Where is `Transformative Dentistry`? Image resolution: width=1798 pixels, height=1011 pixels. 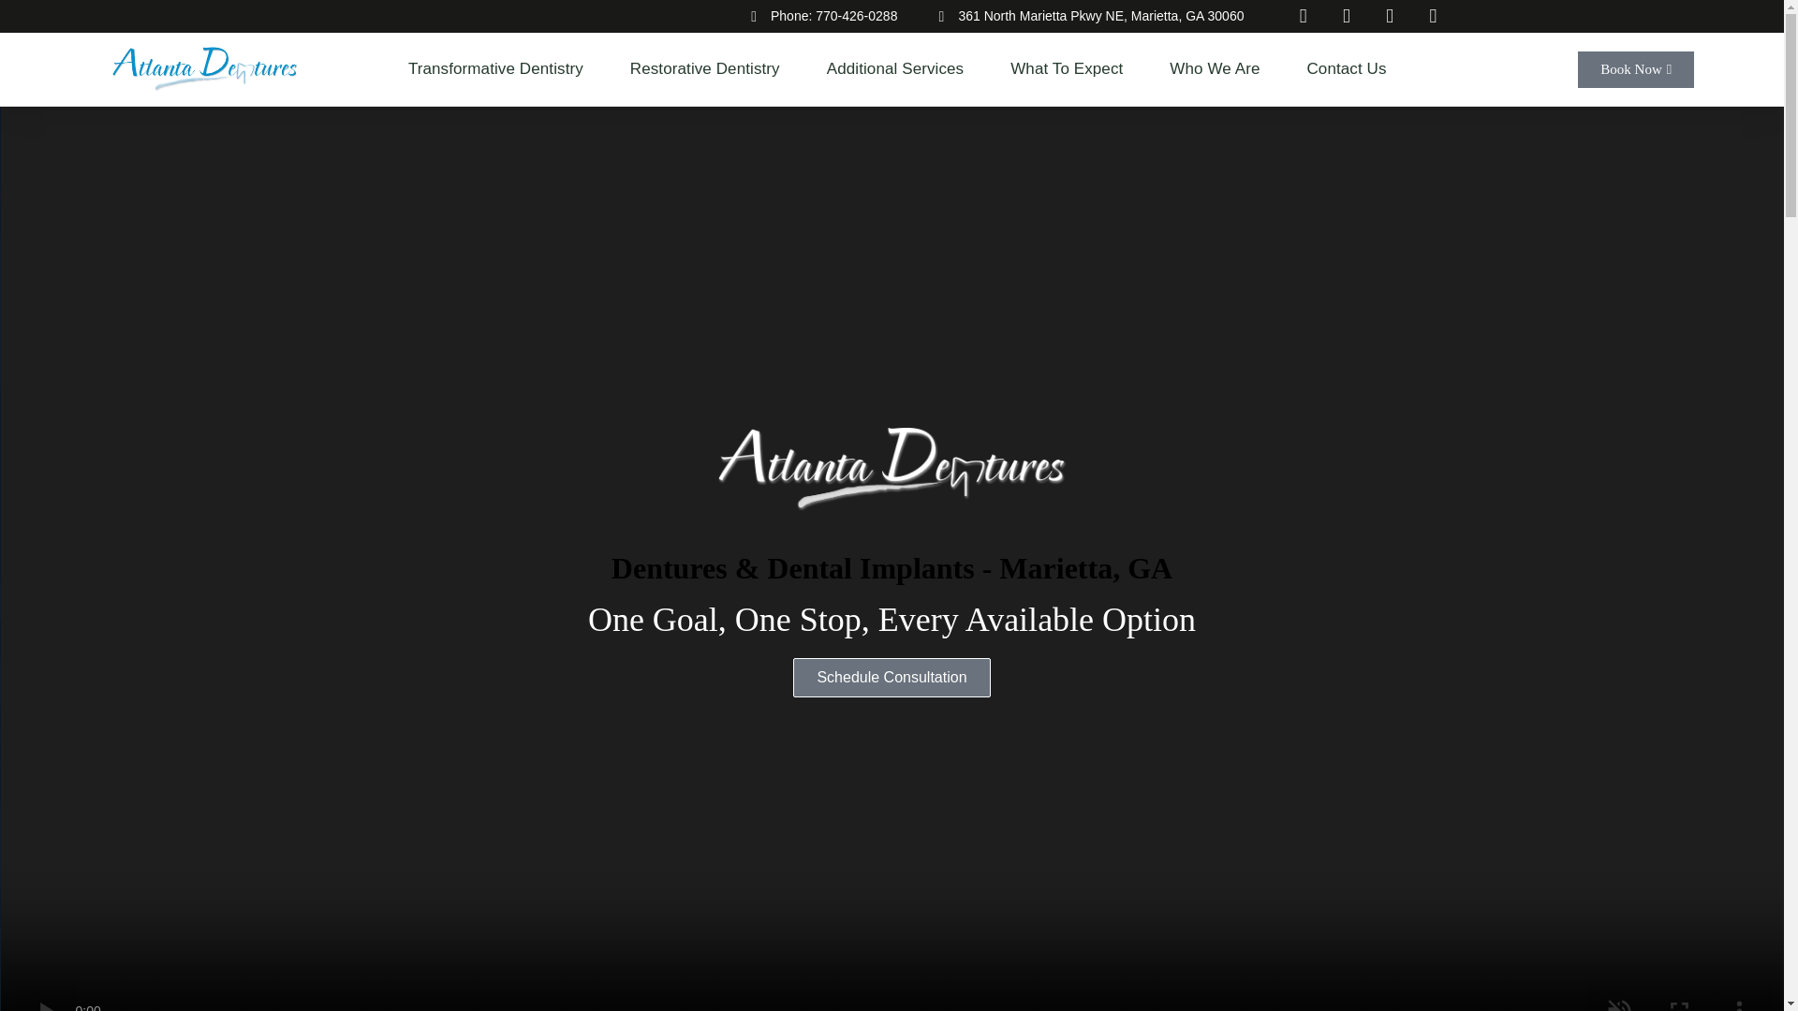
Transformative Dentistry is located at coordinates (500, 69).